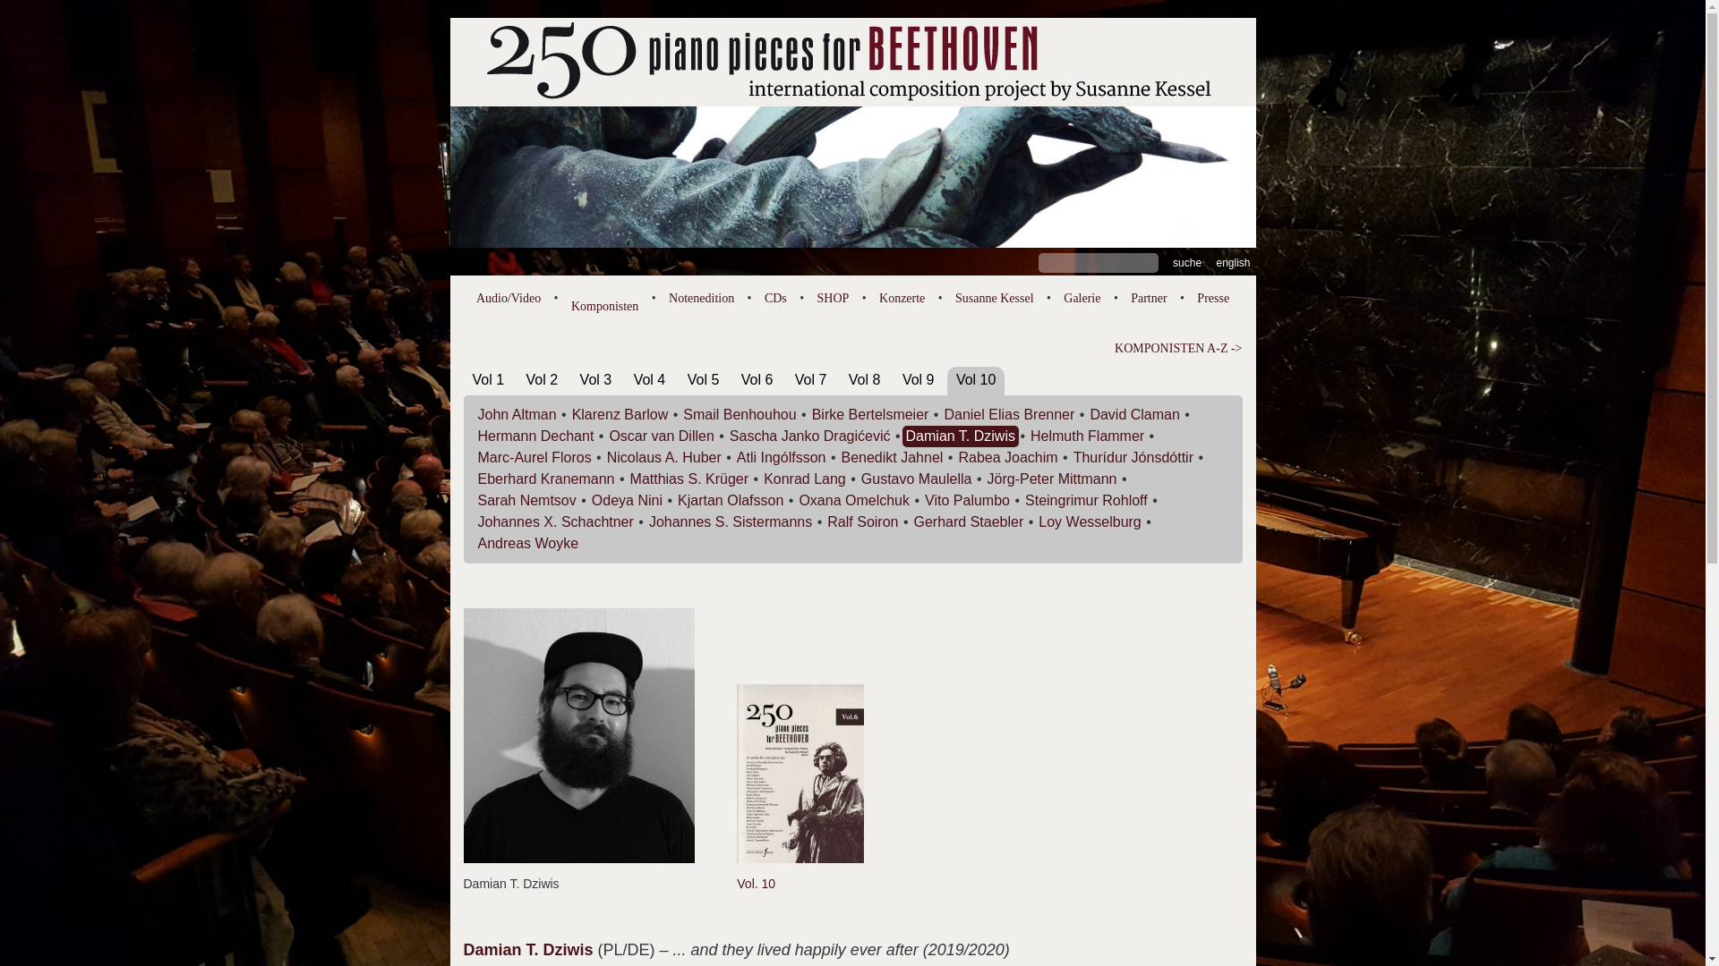 Image resolution: width=1719 pixels, height=966 pixels. Describe the element at coordinates (893, 458) in the screenshot. I see `Benedikt Jahnel` at that location.